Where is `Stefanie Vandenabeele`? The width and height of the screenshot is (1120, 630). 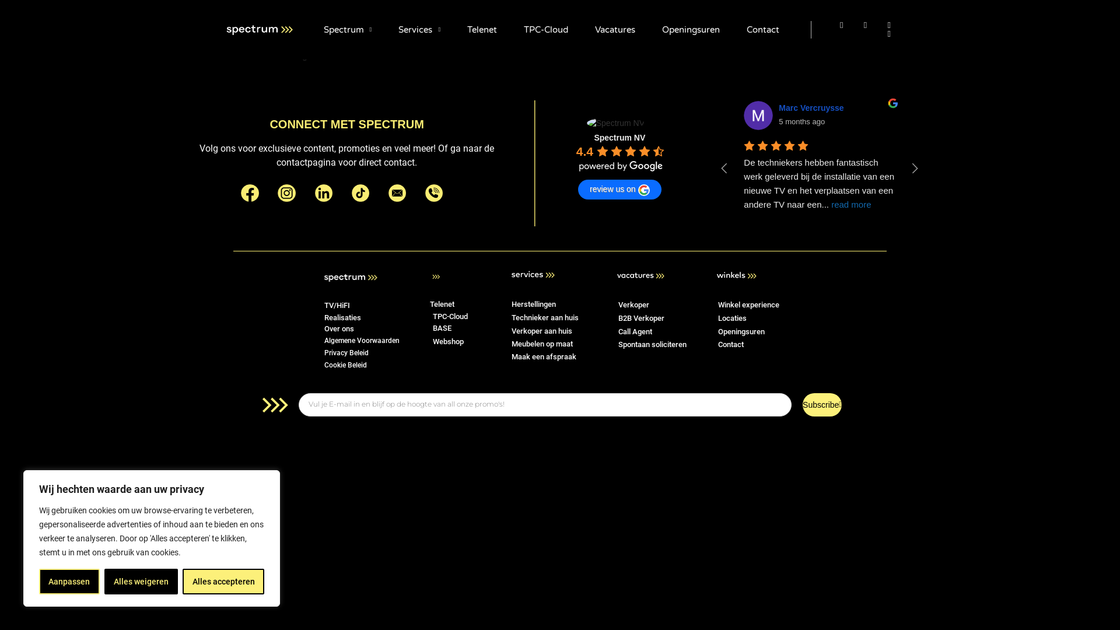 Stefanie Vandenabeele is located at coordinates (825, 108).